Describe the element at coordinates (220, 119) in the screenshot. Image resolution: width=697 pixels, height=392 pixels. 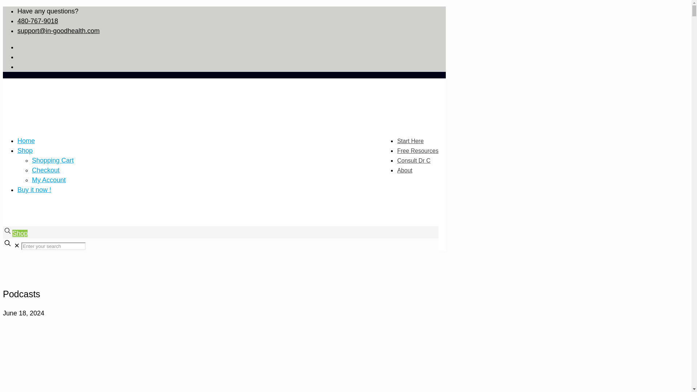
I see `Dr. Alan Christianson` at that location.